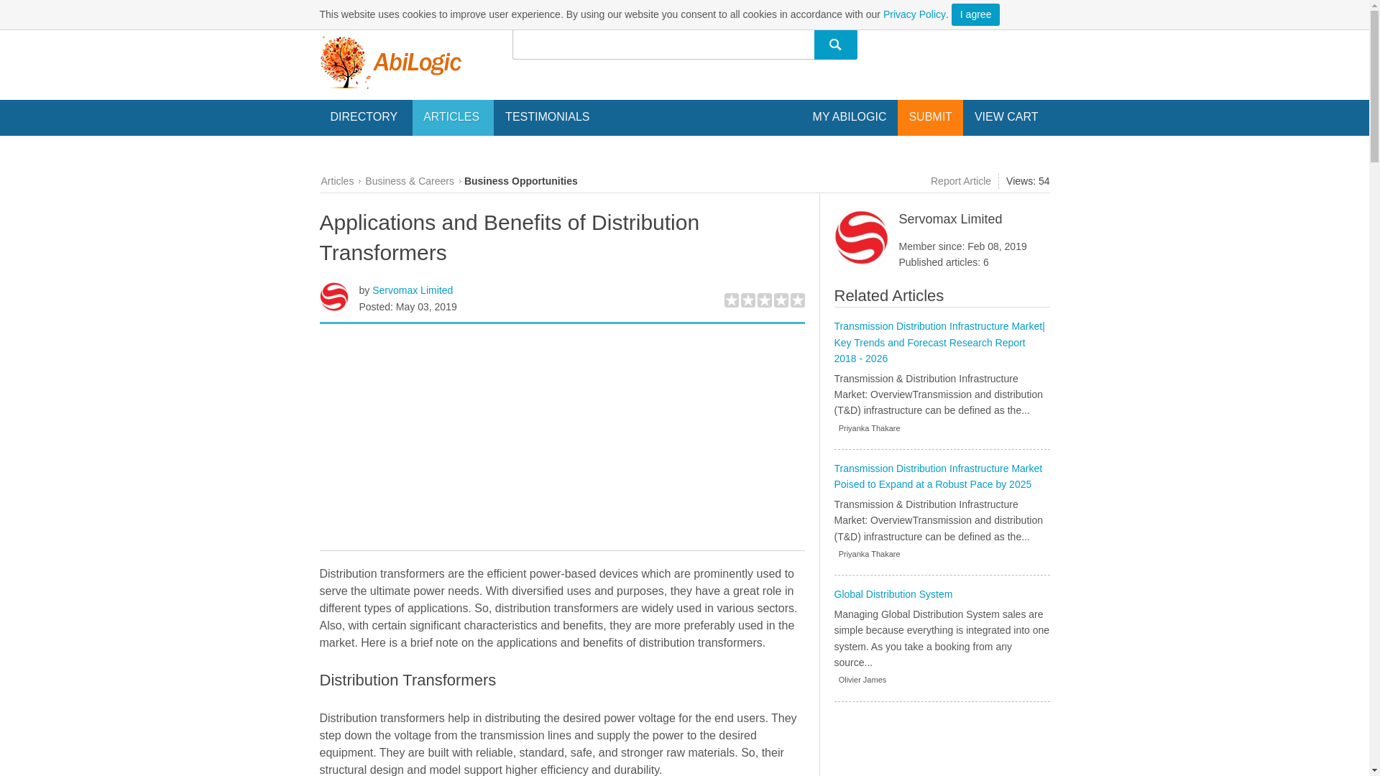 The image size is (1380, 776). I want to click on DIRECTORY, so click(365, 117).